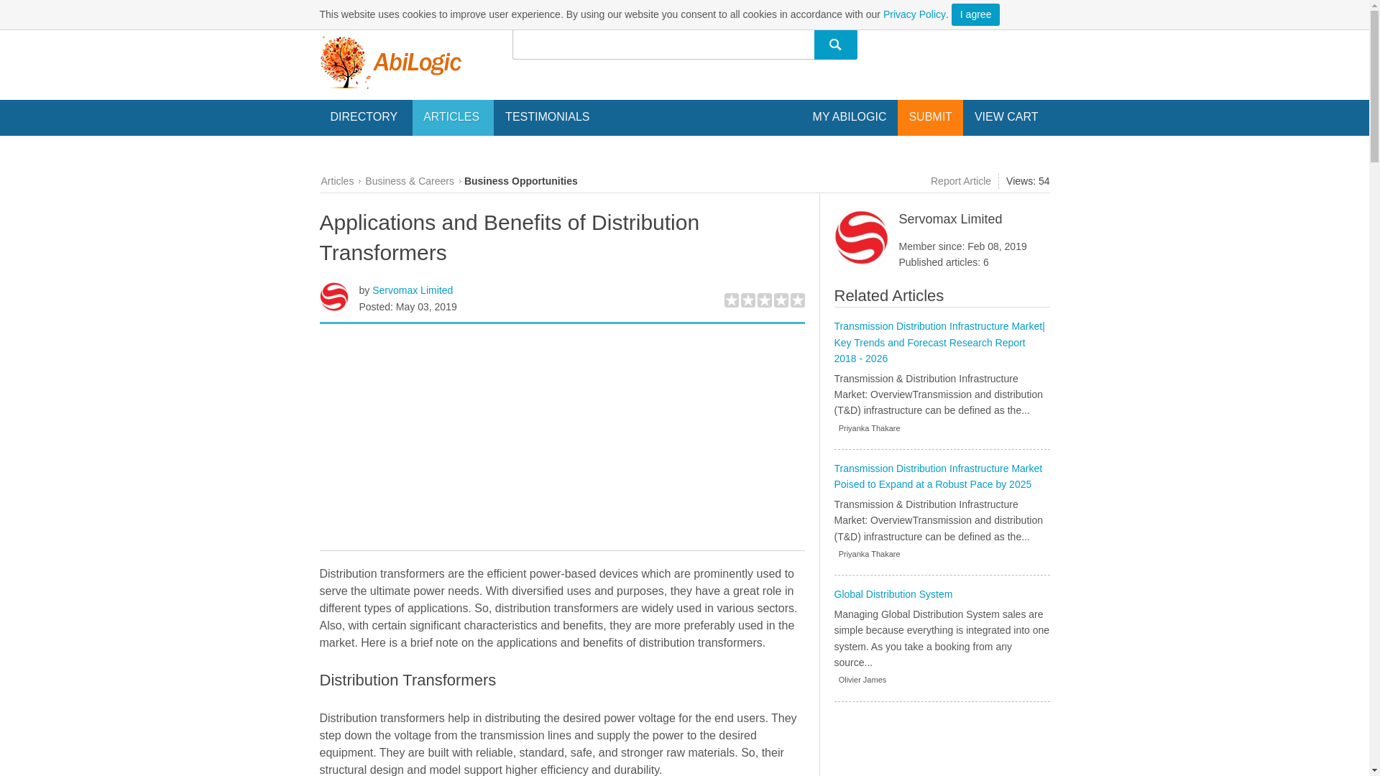 The image size is (1380, 776). I want to click on DIRECTORY, so click(365, 117).